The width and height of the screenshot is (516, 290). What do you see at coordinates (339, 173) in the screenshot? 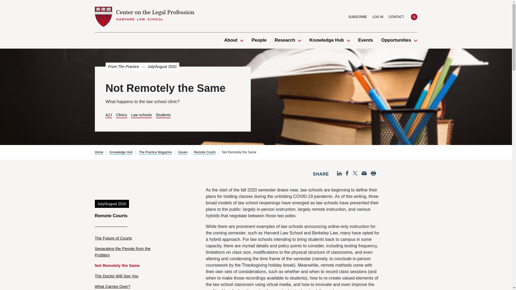
I see `LinkedIn` at bounding box center [339, 173].